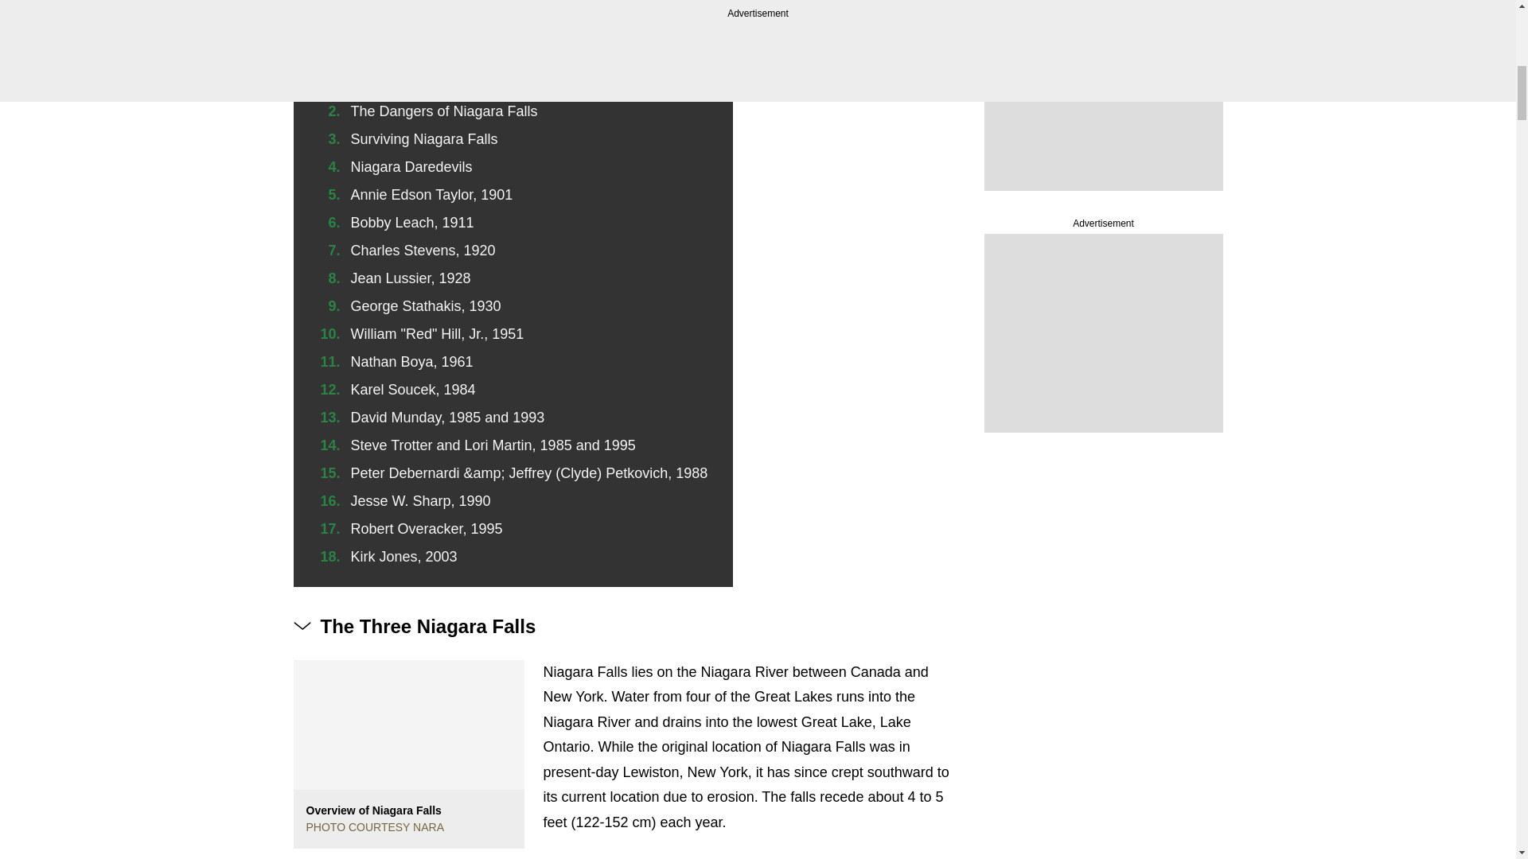  I want to click on Surviving Niagara Falls, so click(423, 138).